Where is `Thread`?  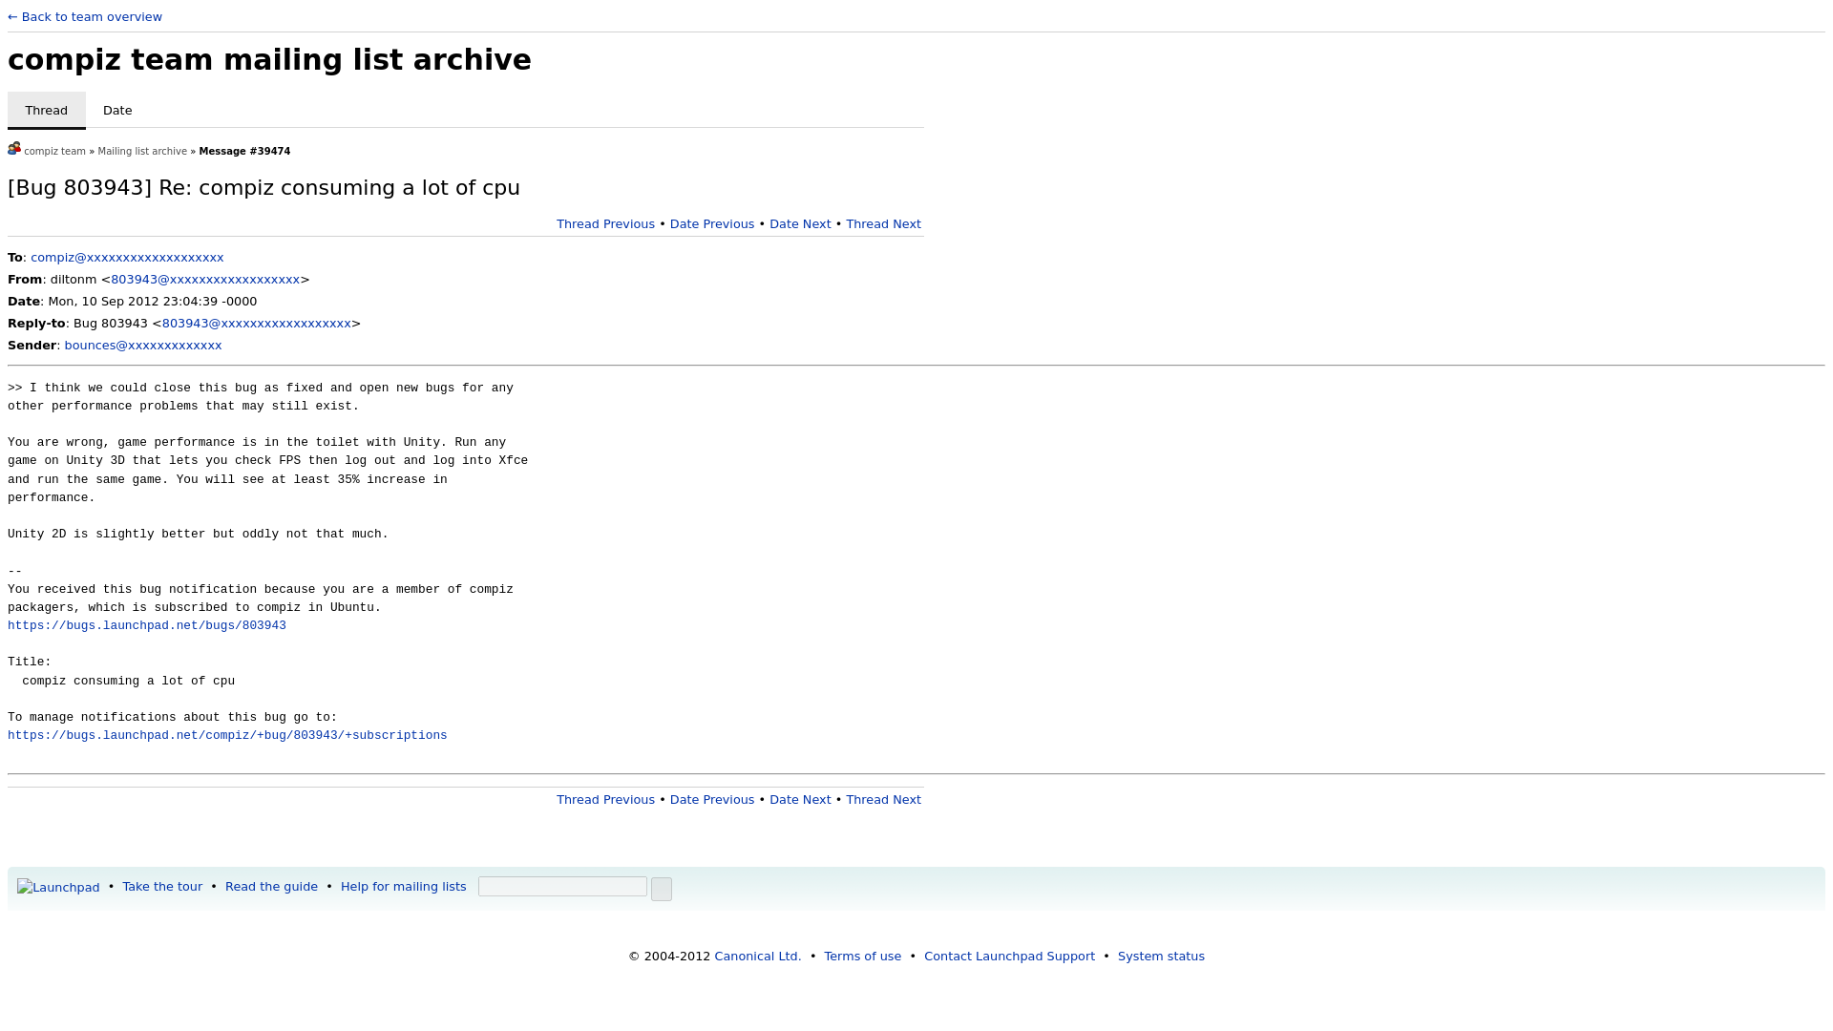 Thread is located at coordinates (46, 111).